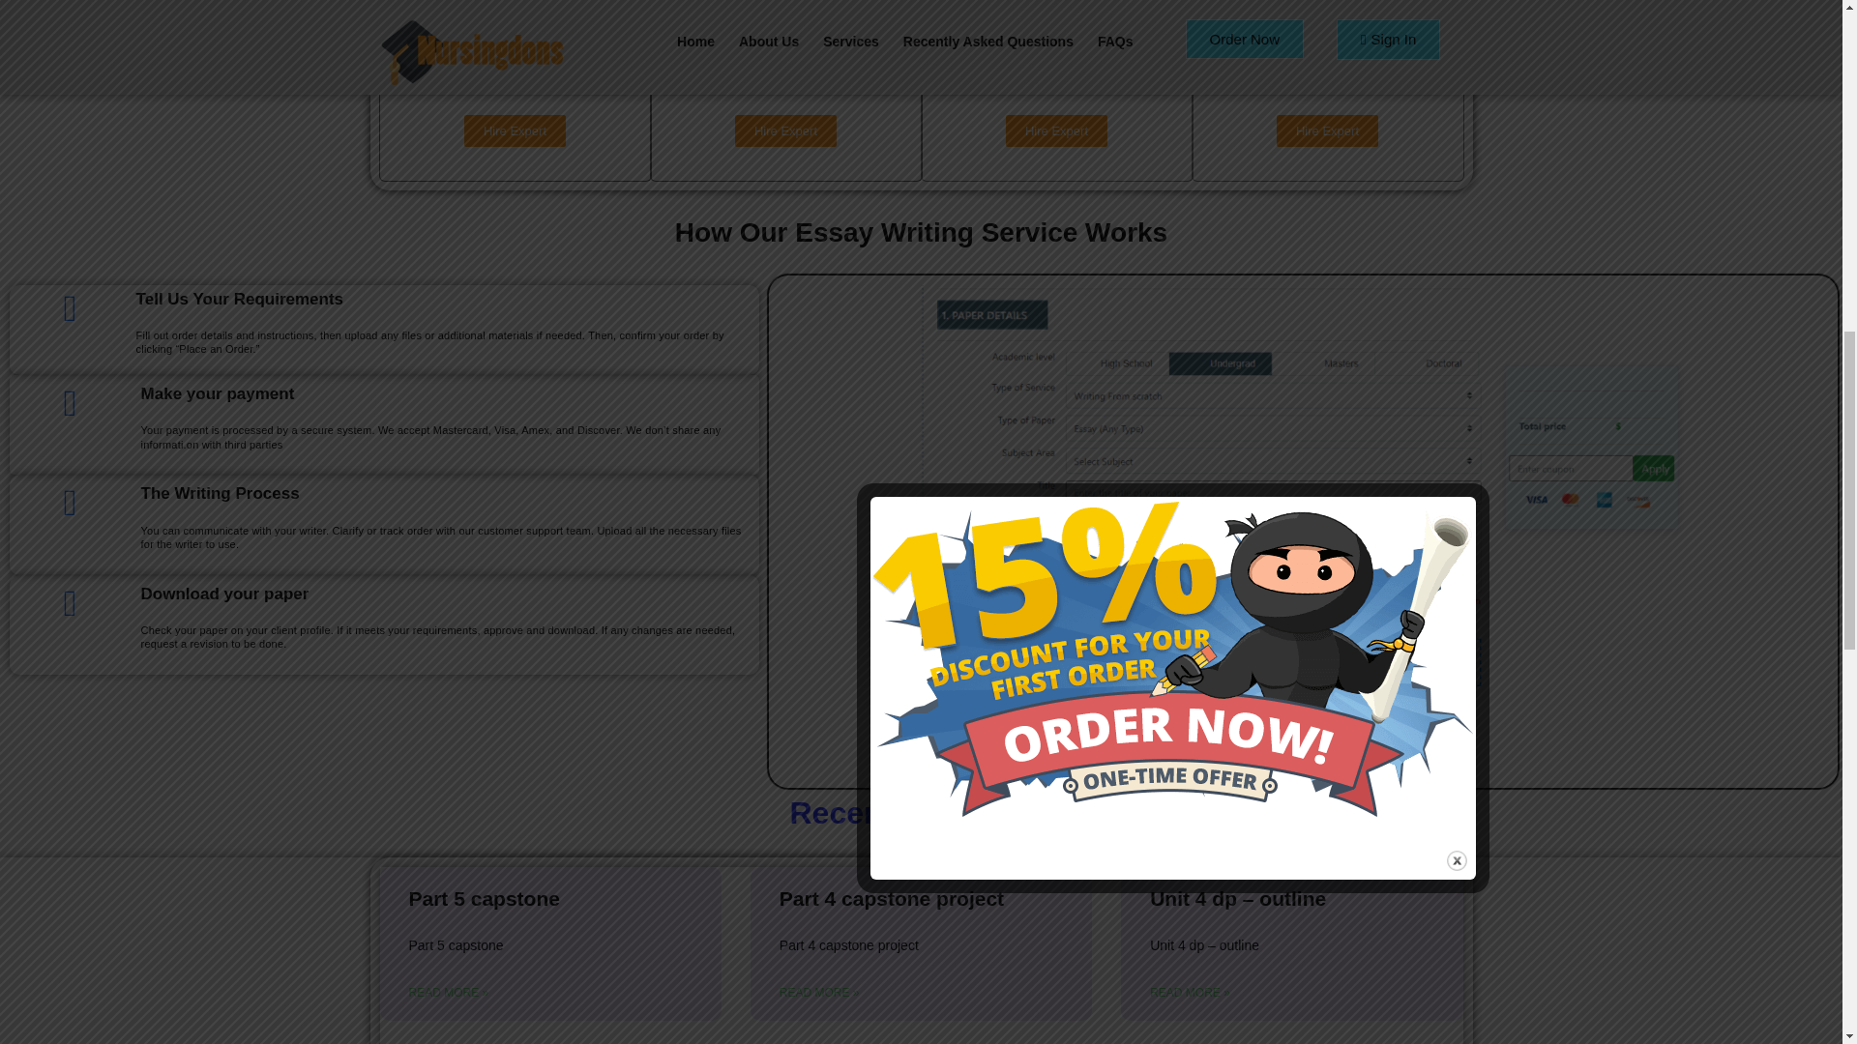  Describe the element at coordinates (1056, 130) in the screenshot. I see `Hire Expert` at that location.